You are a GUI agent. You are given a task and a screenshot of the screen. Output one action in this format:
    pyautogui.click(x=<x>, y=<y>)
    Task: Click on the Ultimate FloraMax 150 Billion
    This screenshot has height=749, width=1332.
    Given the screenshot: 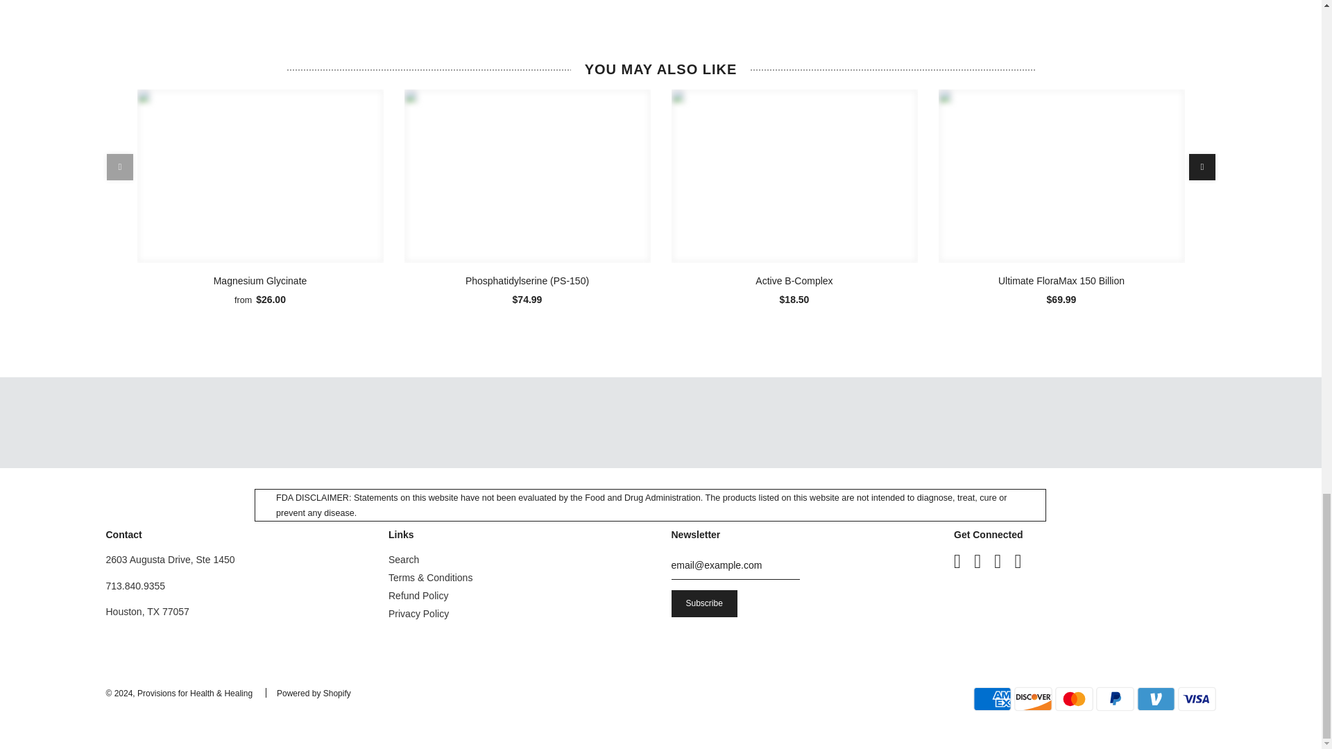 What is the action you would take?
    pyautogui.click(x=1060, y=176)
    